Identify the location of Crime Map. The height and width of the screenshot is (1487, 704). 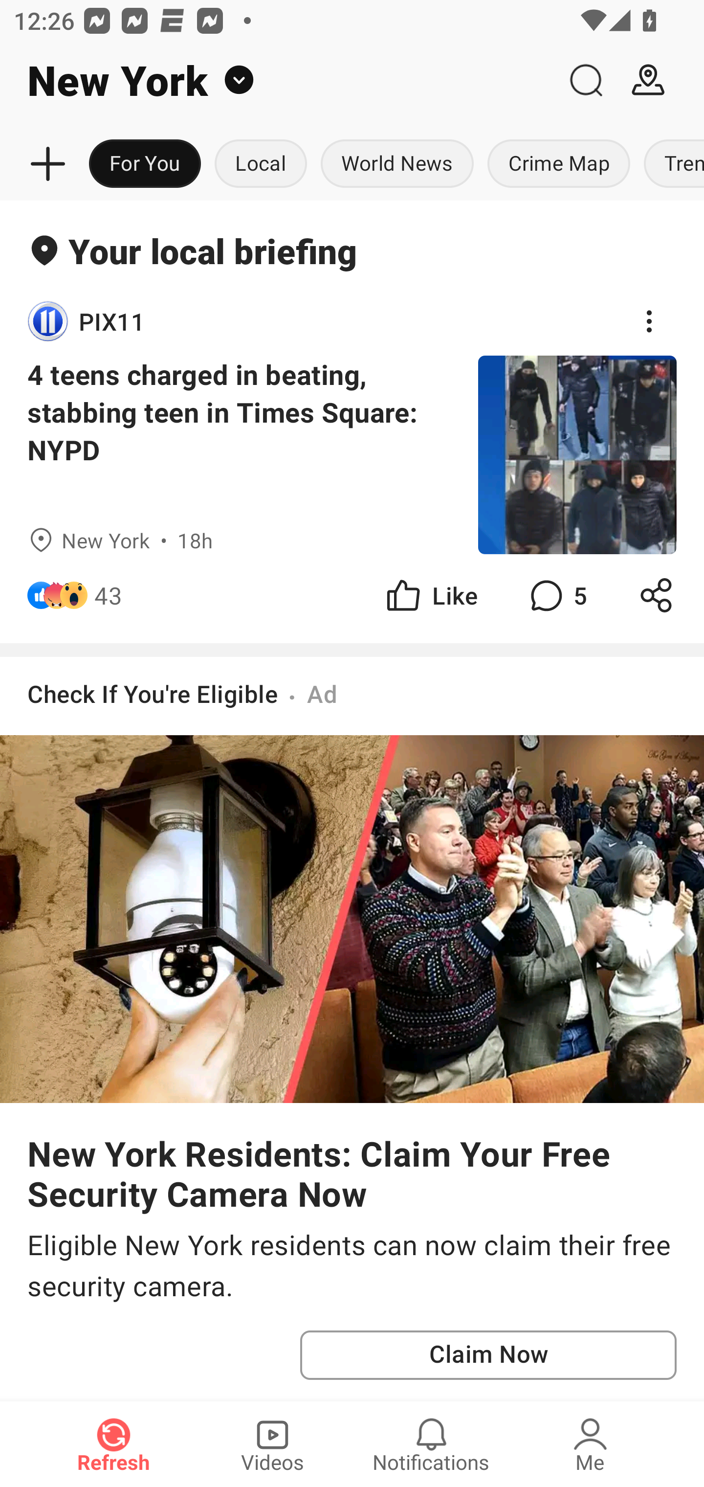
(559, 164).